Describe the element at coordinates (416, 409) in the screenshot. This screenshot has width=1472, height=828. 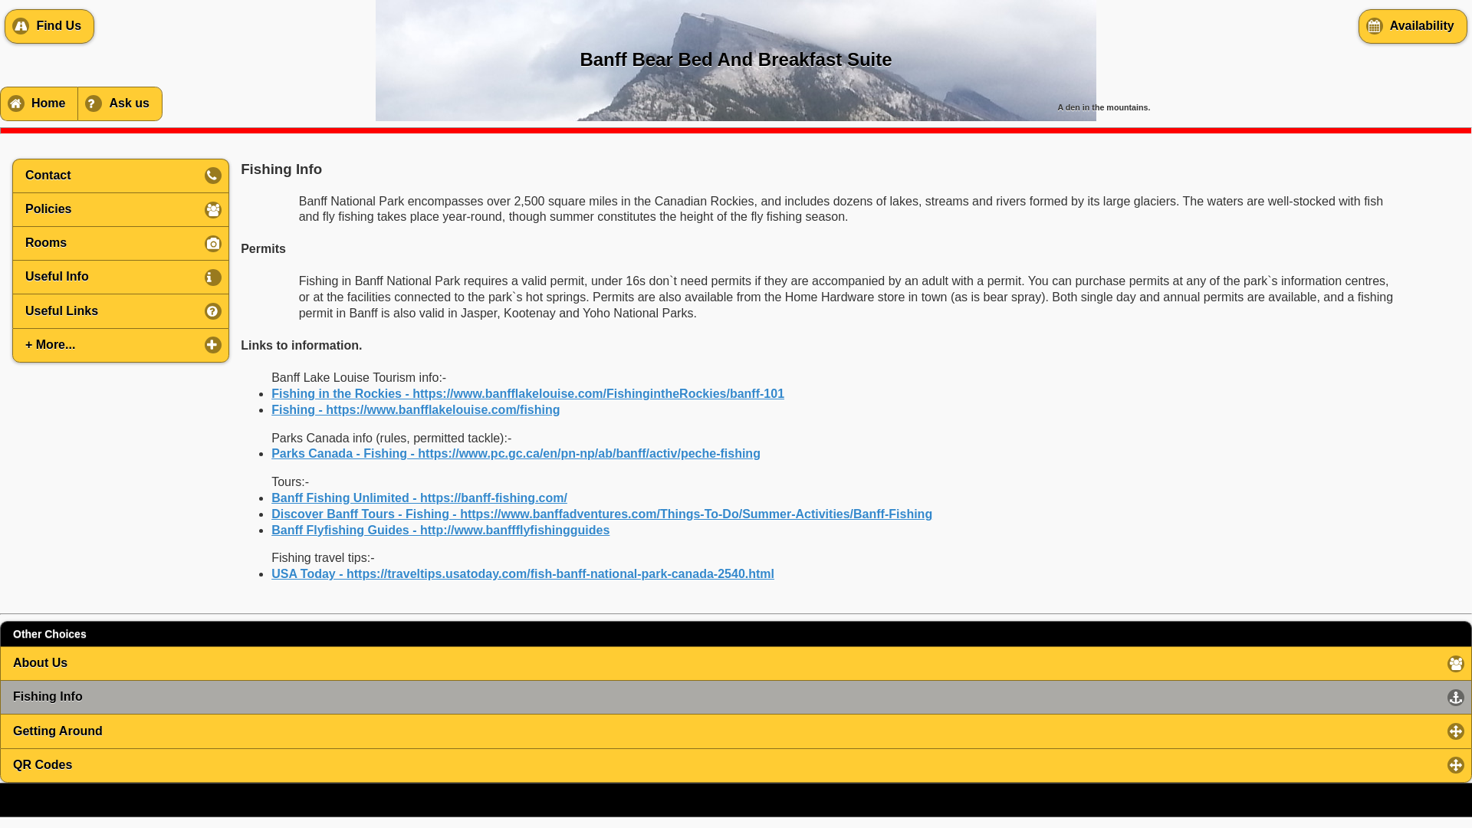
I see `Fishing - https://www.banfflakelouise.com/fishing` at that location.